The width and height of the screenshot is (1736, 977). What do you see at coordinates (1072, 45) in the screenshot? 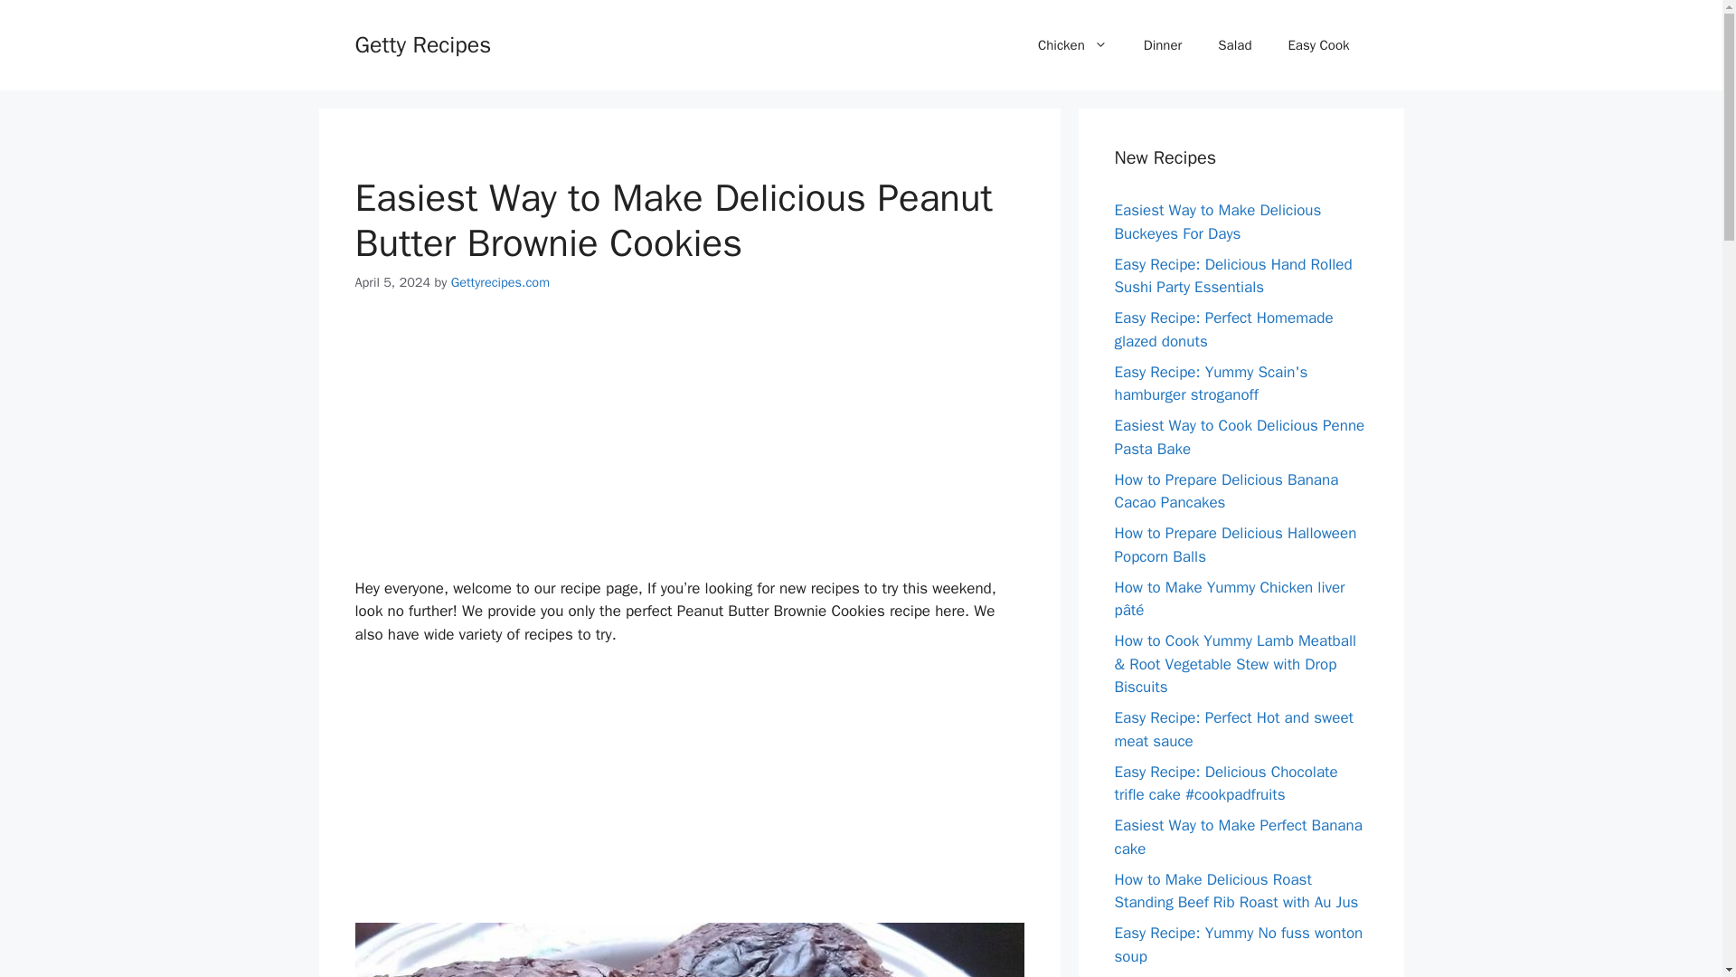
I see `Chicken` at bounding box center [1072, 45].